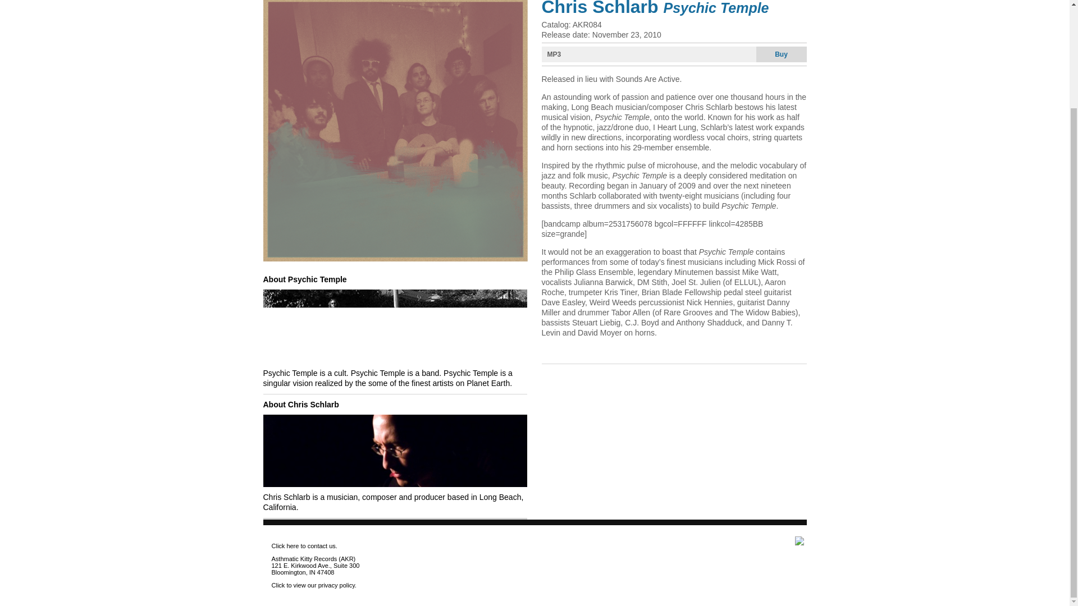 This screenshot has height=606, width=1078. Describe the element at coordinates (304, 279) in the screenshot. I see `About Psychic Temple` at that location.